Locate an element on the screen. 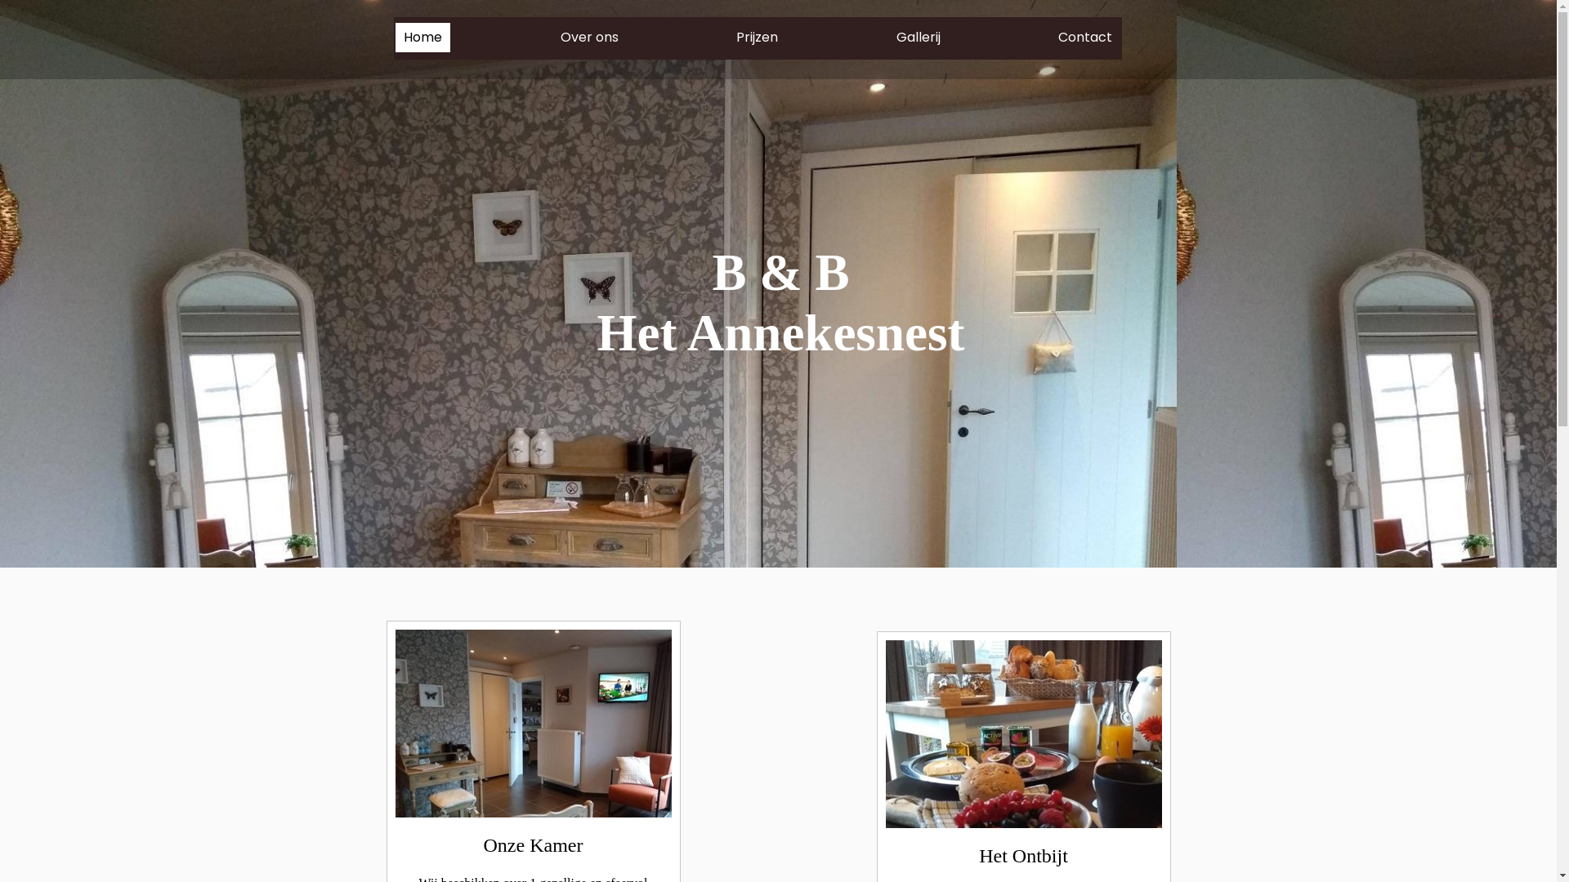  Contact is located at coordinates (1085, 38).